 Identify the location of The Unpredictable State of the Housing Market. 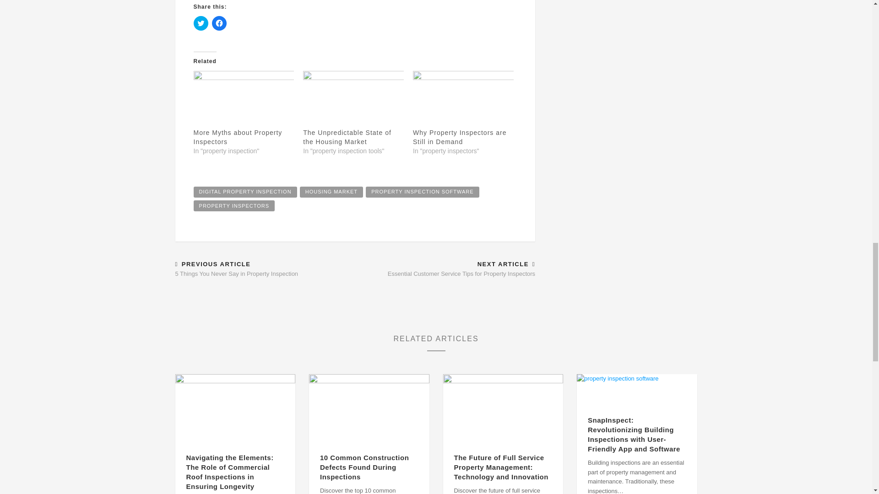
(353, 100).